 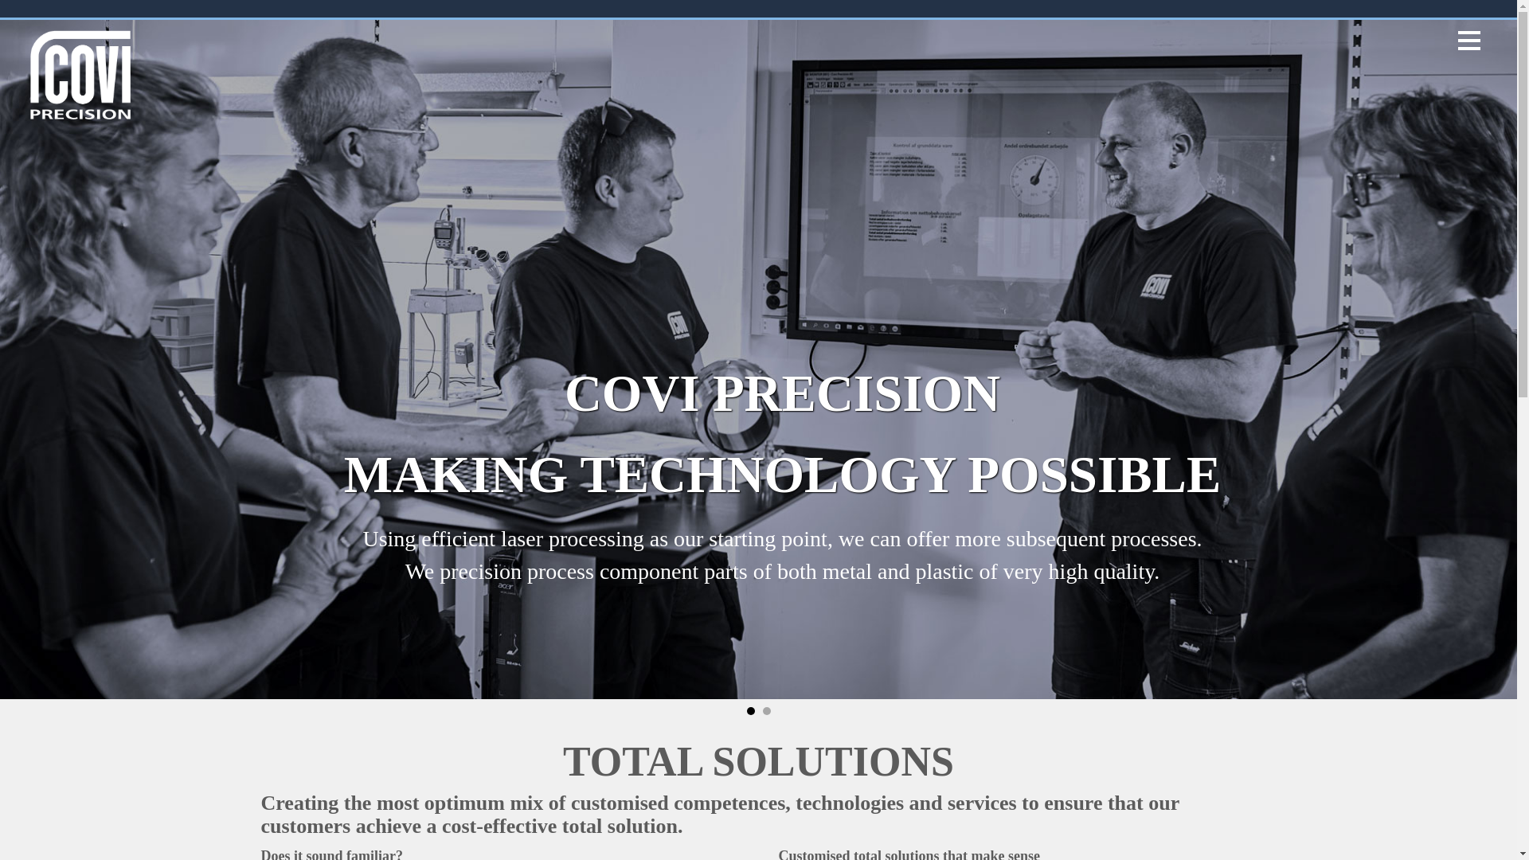 I want to click on DOWNLOAD, so click(x=1059, y=6).